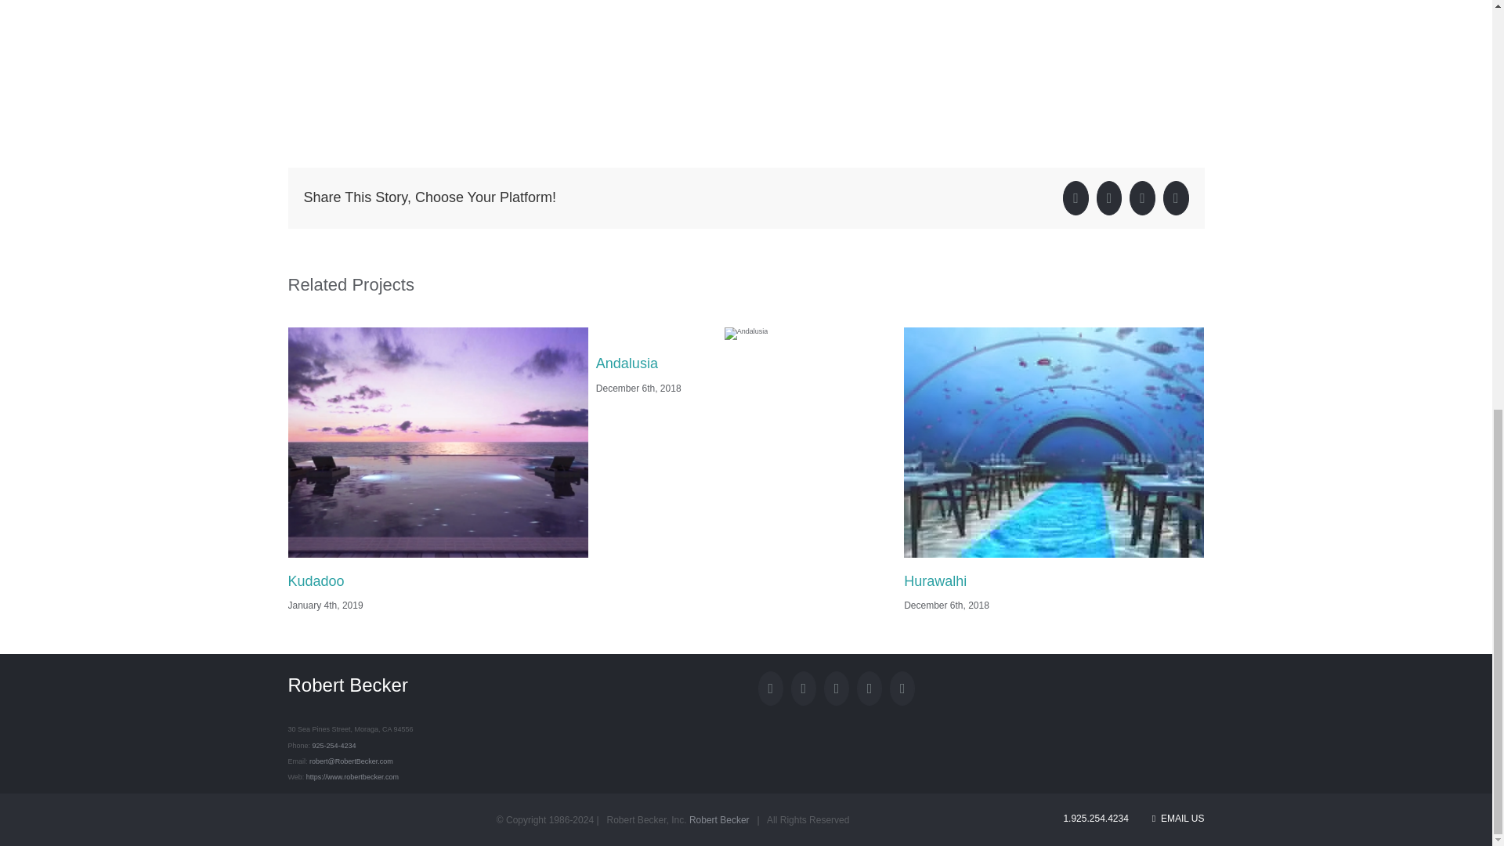 This screenshot has width=1504, height=846. I want to click on Andalusia, so click(627, 363).